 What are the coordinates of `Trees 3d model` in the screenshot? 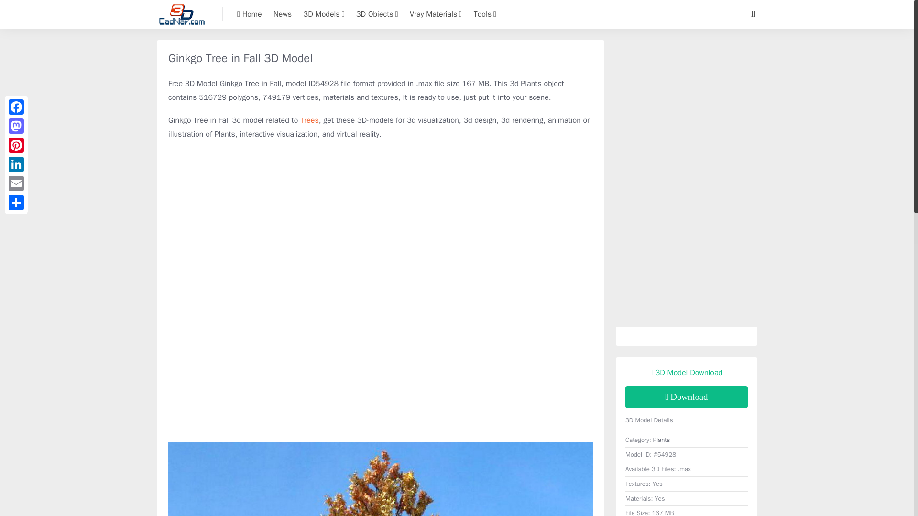 It's located at (309, 120).